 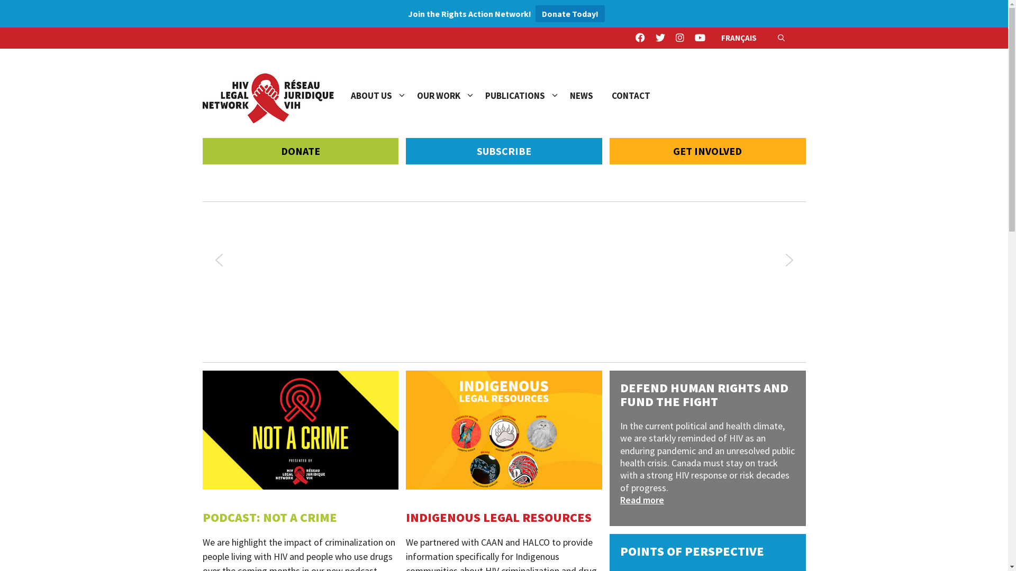 I want to click on PUBLICATIONS, so click(x=527, y=96).